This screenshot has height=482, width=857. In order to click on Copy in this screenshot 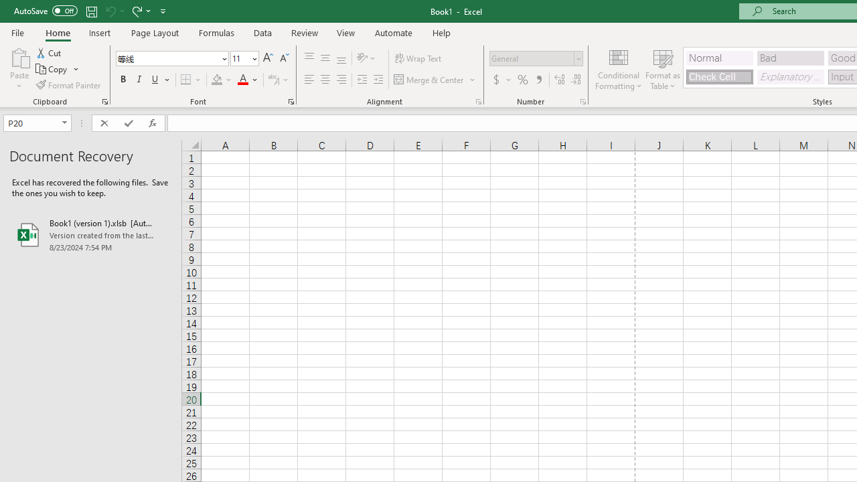, I will do `click(58, 70)`.